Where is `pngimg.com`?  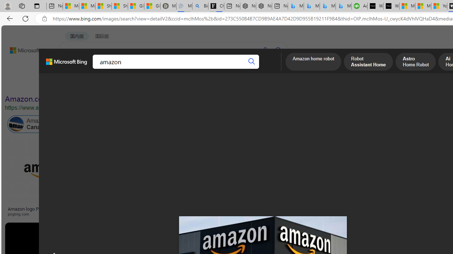 pngimg.com is located at coordinates (47, 214).